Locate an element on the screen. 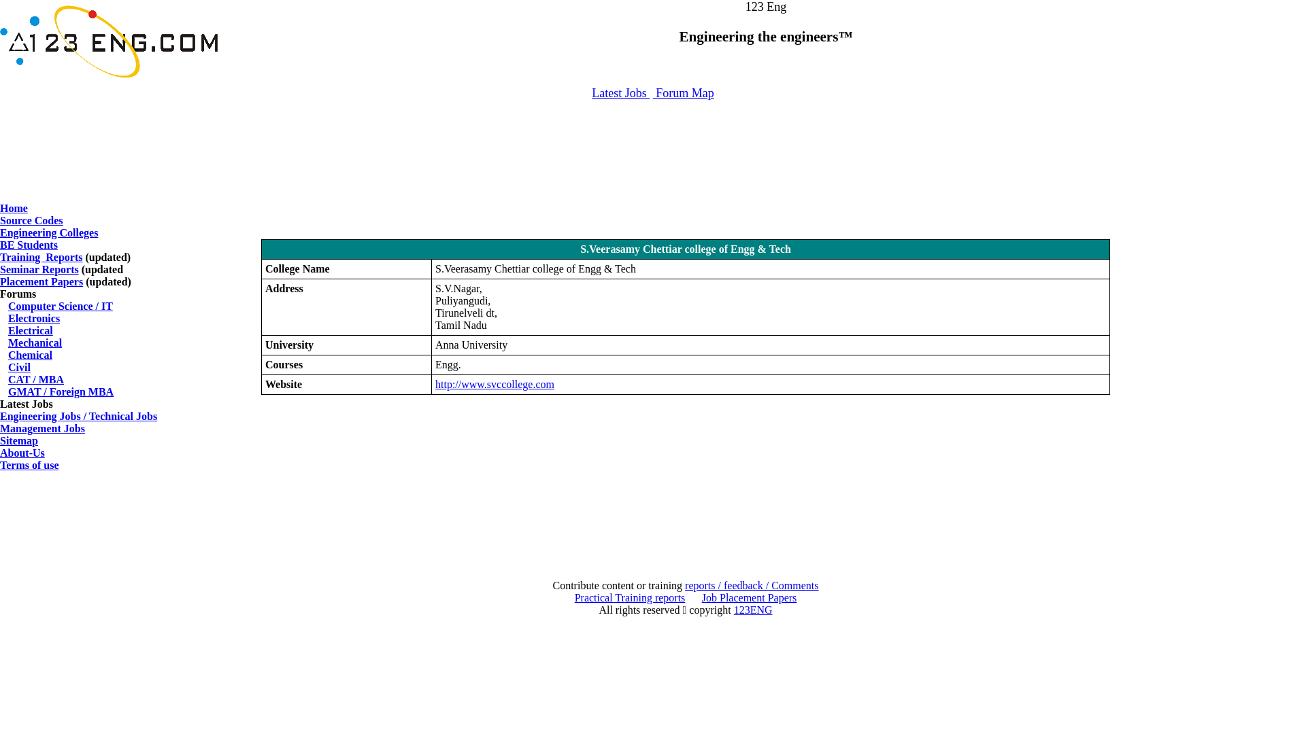  Job Placement Papers is located at coordinates (750, 598).